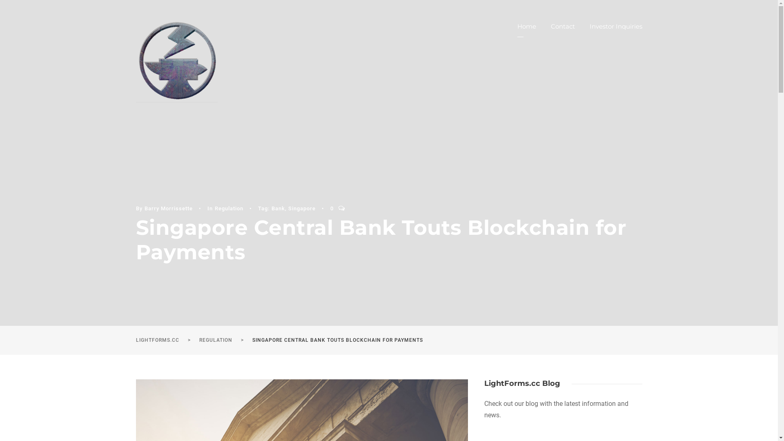 The width and height of the screenshot is (784, 441). What do you see at coordinates (563, 29) in the screenshot?
I see `Contact` at bounding box center [563, 29].